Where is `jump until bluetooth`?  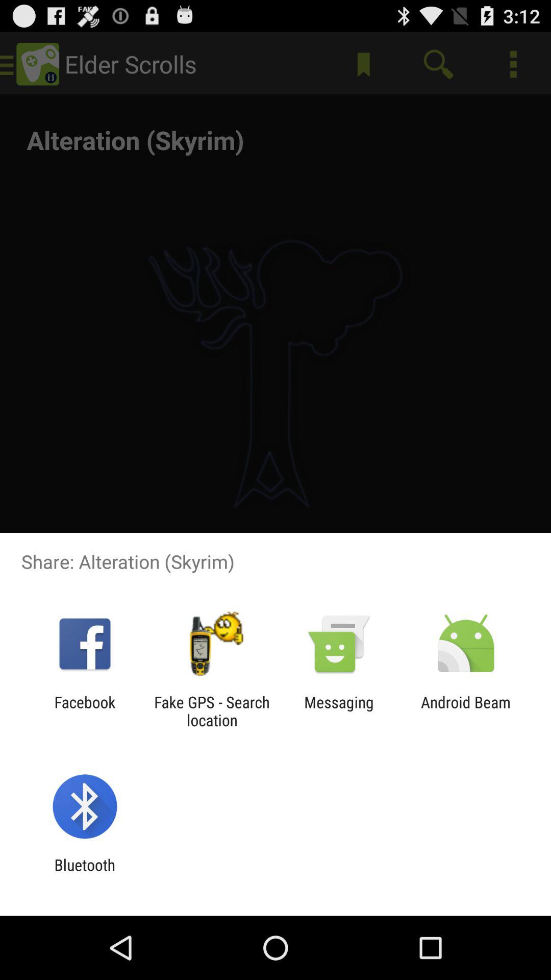
jump until bluetooth is located at coordinates (85, 874).